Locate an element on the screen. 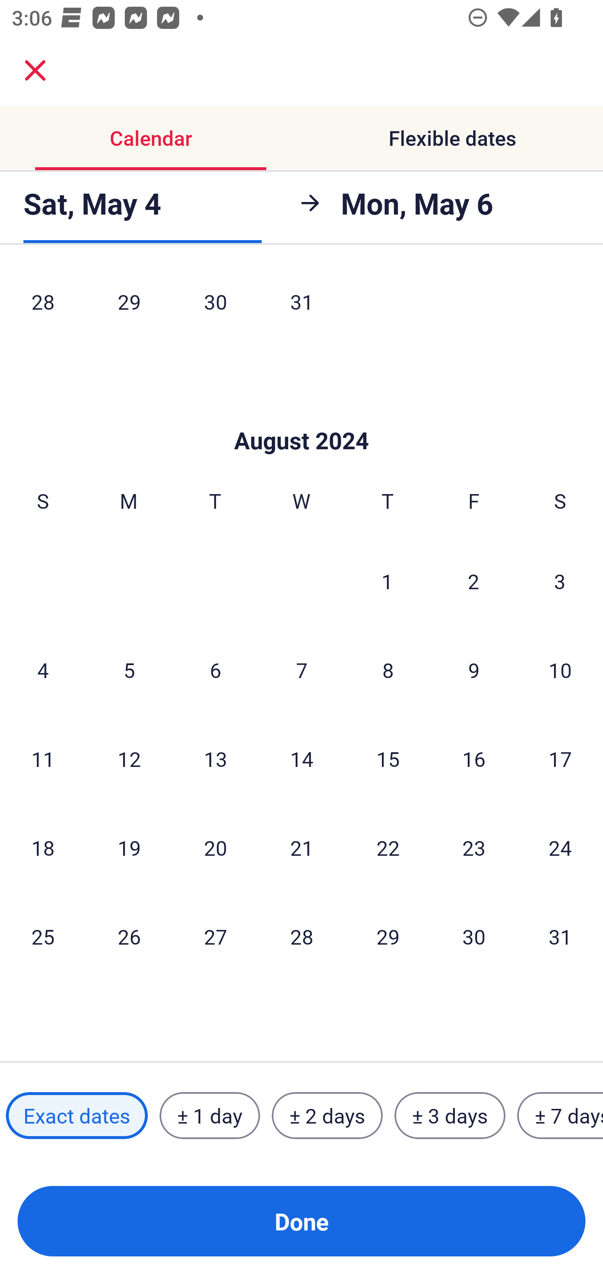 This screenshot has width=603, height=1274. 6 Tuesday, August 6, 2024 is located at coordinates (215, 670).